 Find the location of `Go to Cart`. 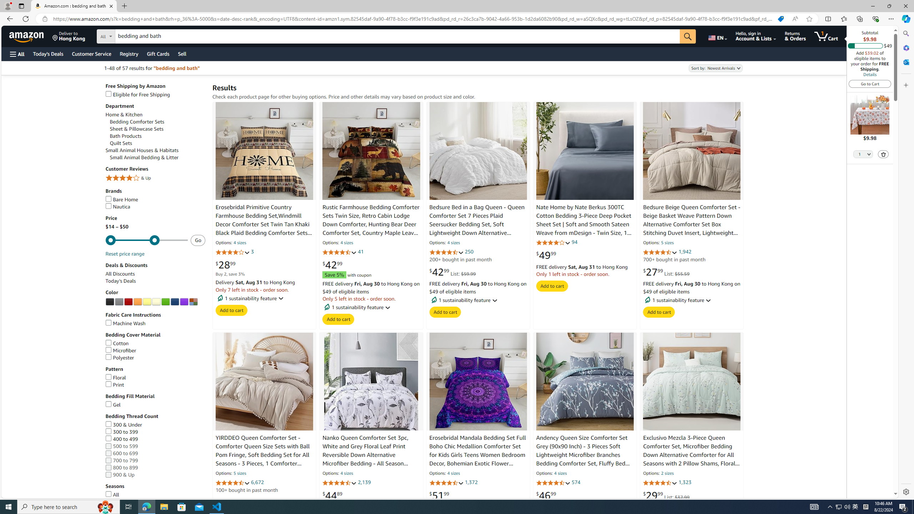

Go to Cart is located at coordinates (870, 84).